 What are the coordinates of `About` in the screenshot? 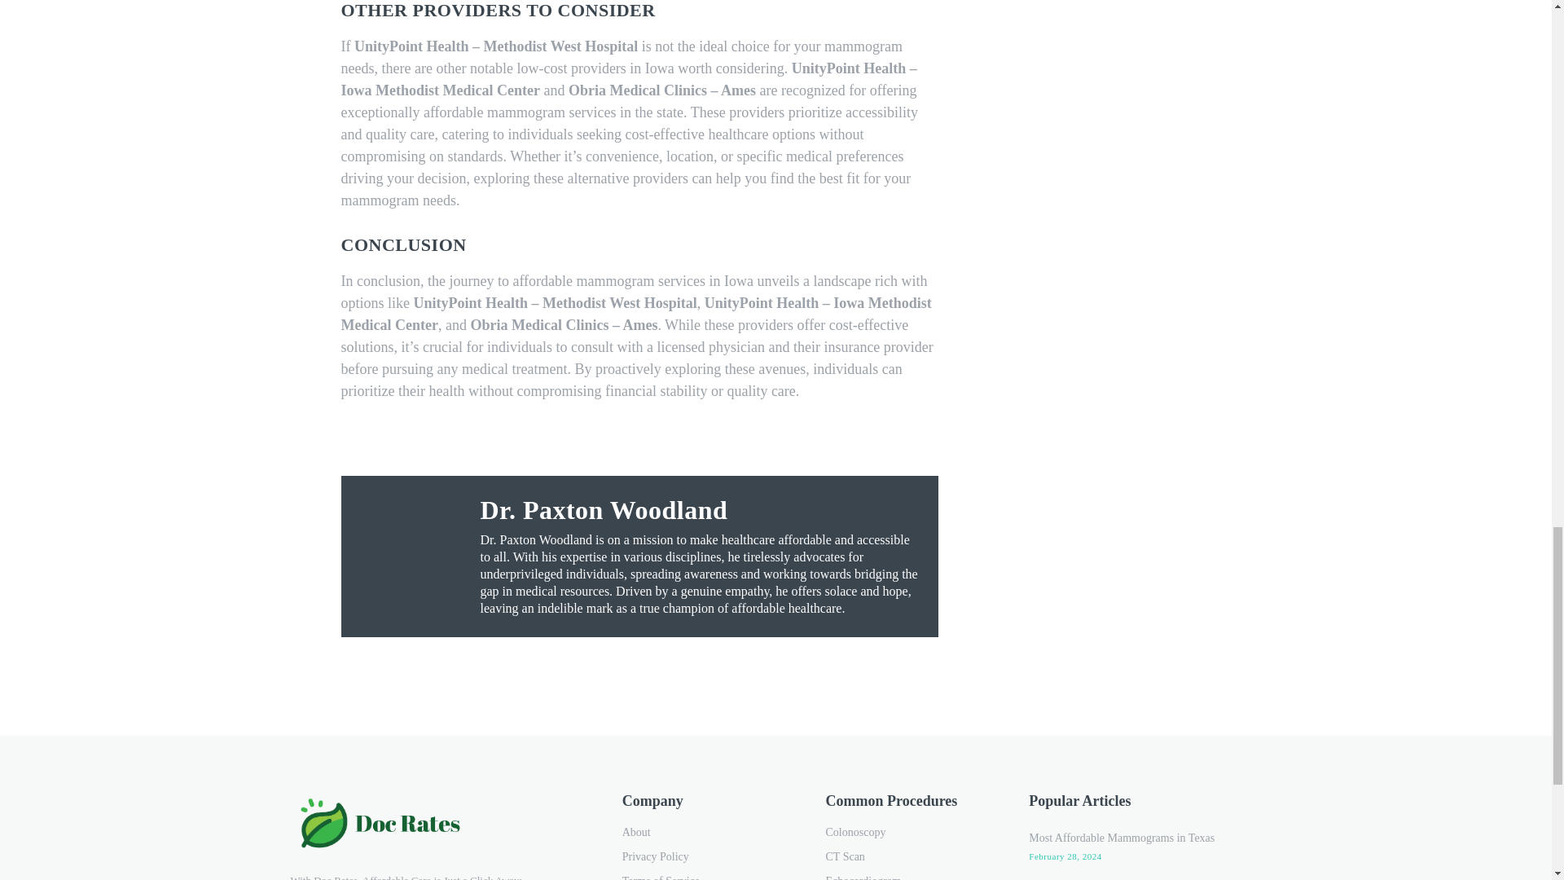 It's located at (704, 832).